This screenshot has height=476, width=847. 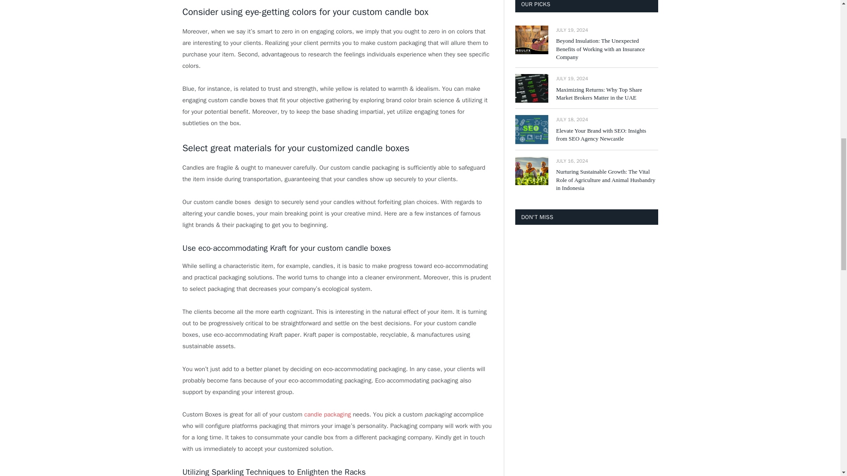 What do you see at coordinates (328, 414) in the screenshot?
I see `candle packaging` at bounding box center [328, 414].